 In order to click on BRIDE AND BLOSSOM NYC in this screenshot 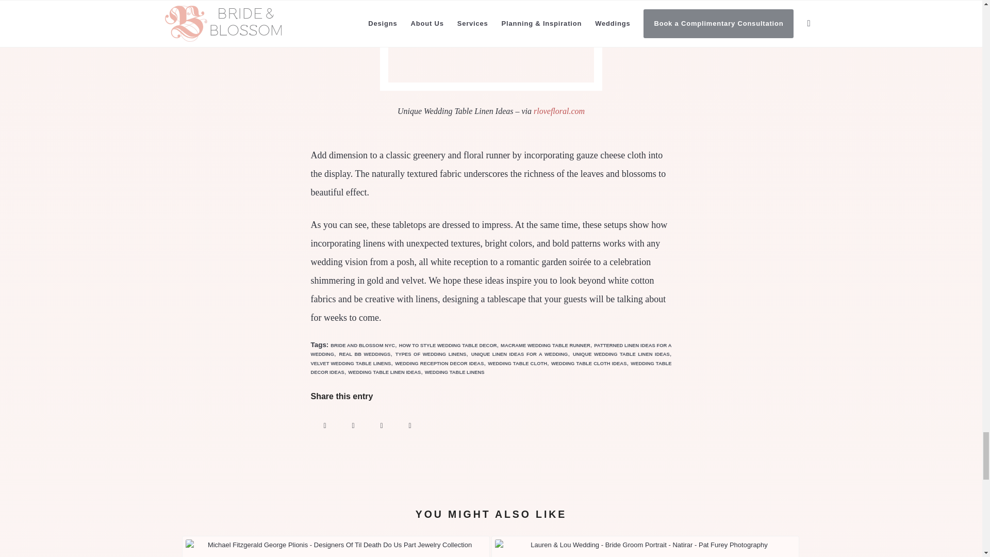, I will do `click(363, 346)`.